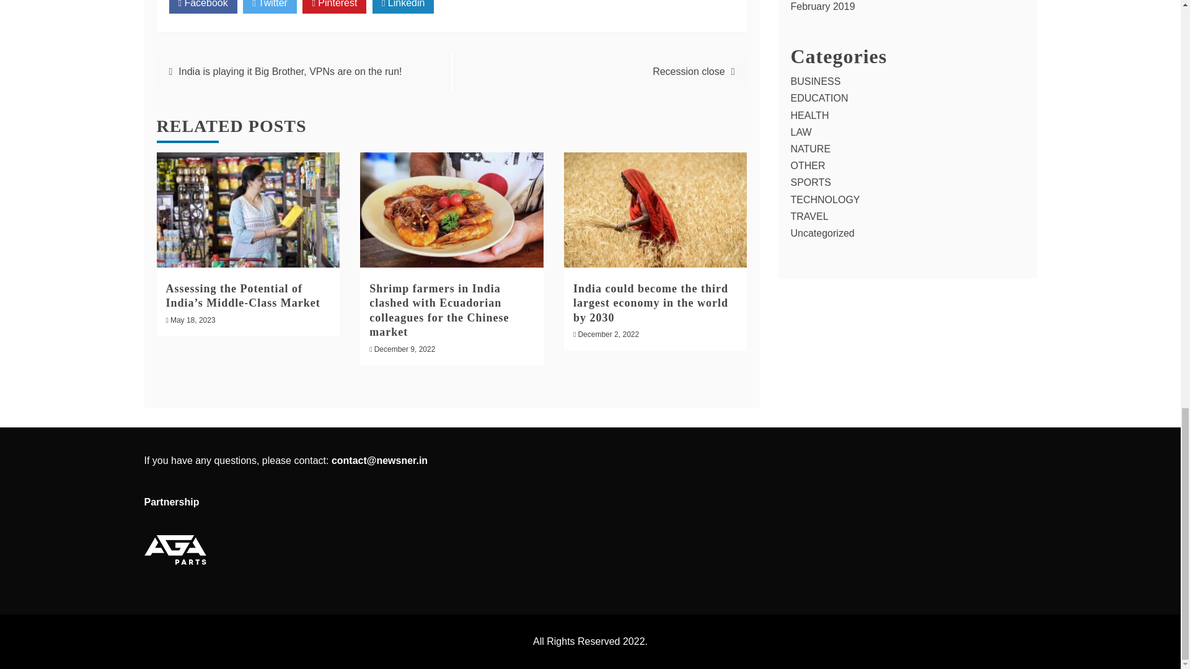 This screenshot has width=1190, height=669. I want to click on Facebook, so click(203, 6).